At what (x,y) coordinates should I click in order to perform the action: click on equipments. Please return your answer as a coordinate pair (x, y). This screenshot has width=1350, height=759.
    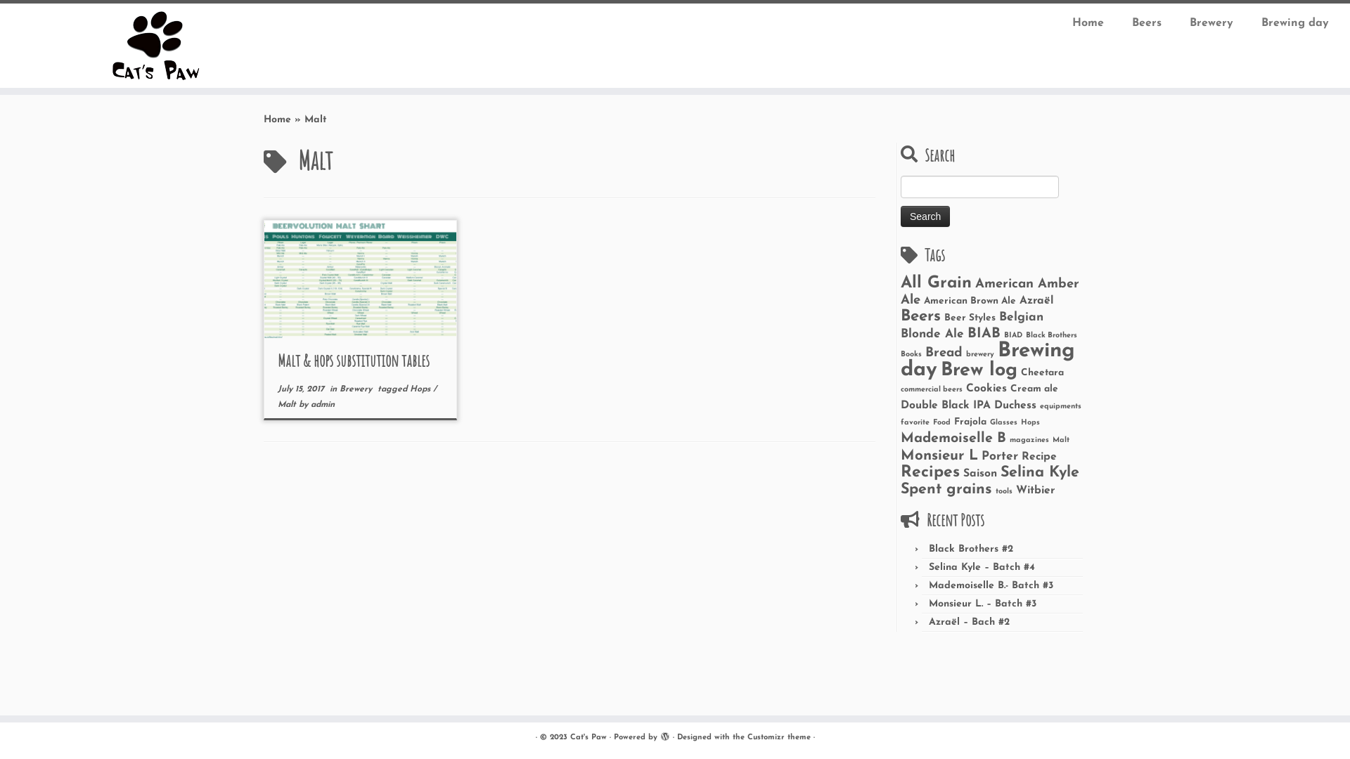
    Looking at the image, I should click on (1060, 406).